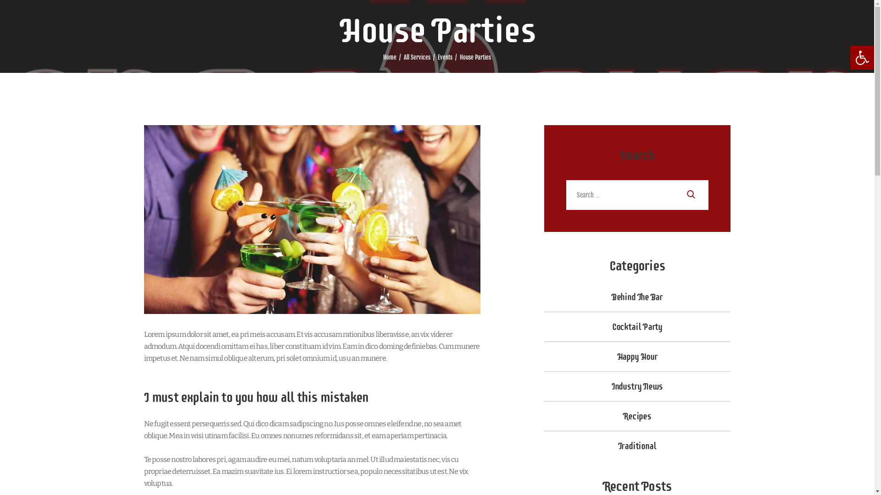 The width and height of the screenshot is (881, 495). What do you see at coordinates (862, 58) in the screenshot?
I see `Open toolbar
Accessibility` at bounding box center [862, 58].